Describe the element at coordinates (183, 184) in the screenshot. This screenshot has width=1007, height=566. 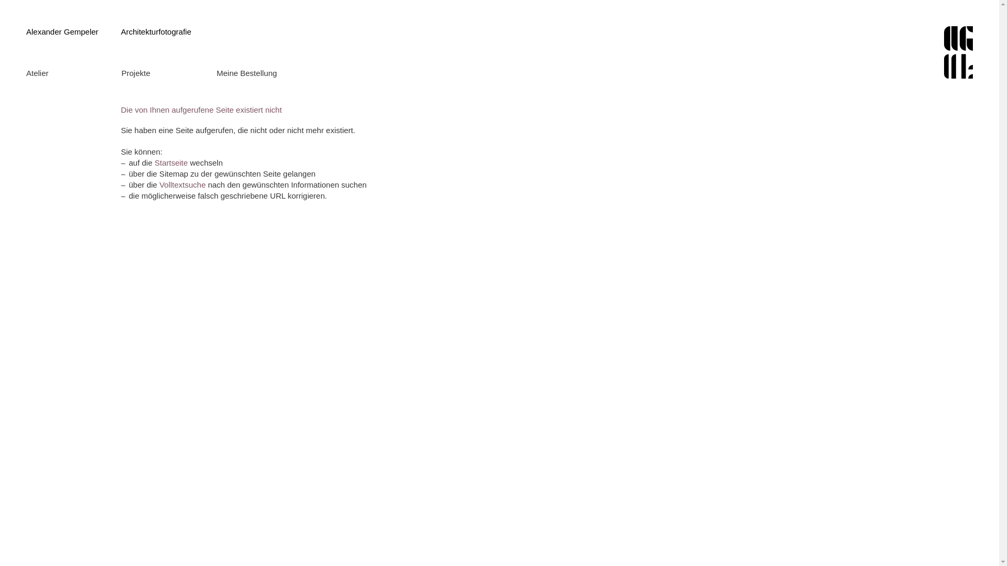
I see `Volltextsuche` at that location.